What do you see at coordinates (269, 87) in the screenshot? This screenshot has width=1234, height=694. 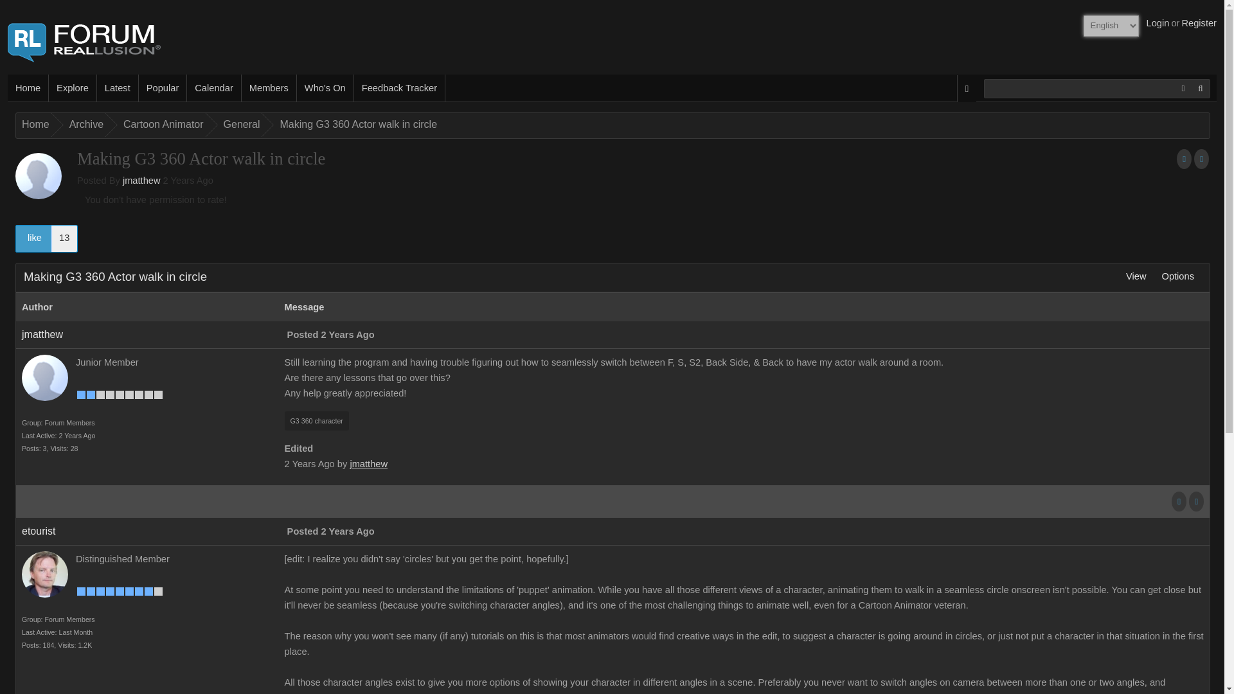 I see `Members` at bounding box center [269, 87].